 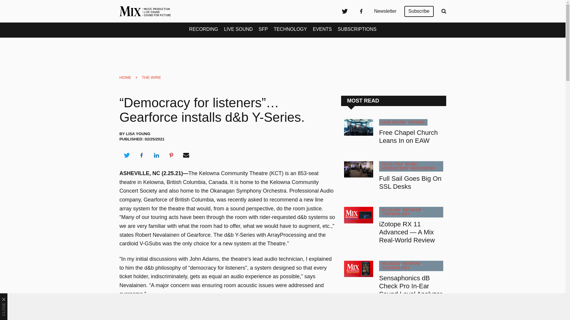 What do you see at coordinates (126, 155) in the screenshot?
I see `Share on Twitter` at bounding box center [126, 155].